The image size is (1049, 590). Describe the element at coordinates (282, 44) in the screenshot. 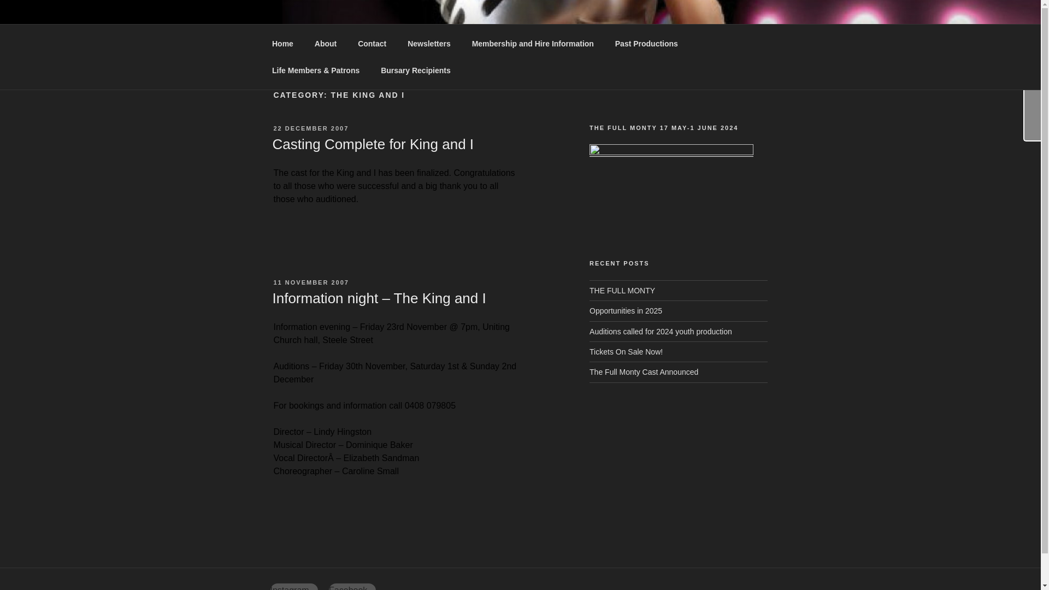

I see `Home` at that location.